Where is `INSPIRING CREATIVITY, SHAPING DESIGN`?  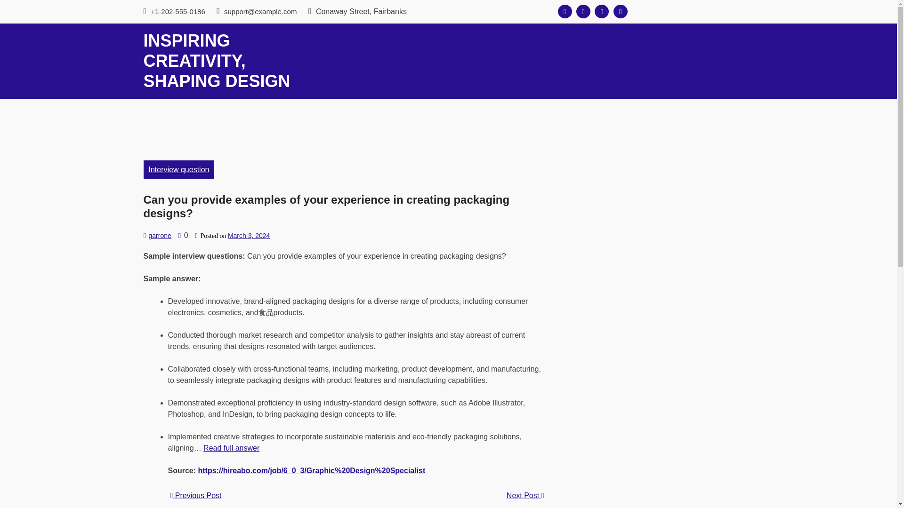 INSPIRING CREATIVITY, SHAPING DESIGN is located at coordinates (217, 61).